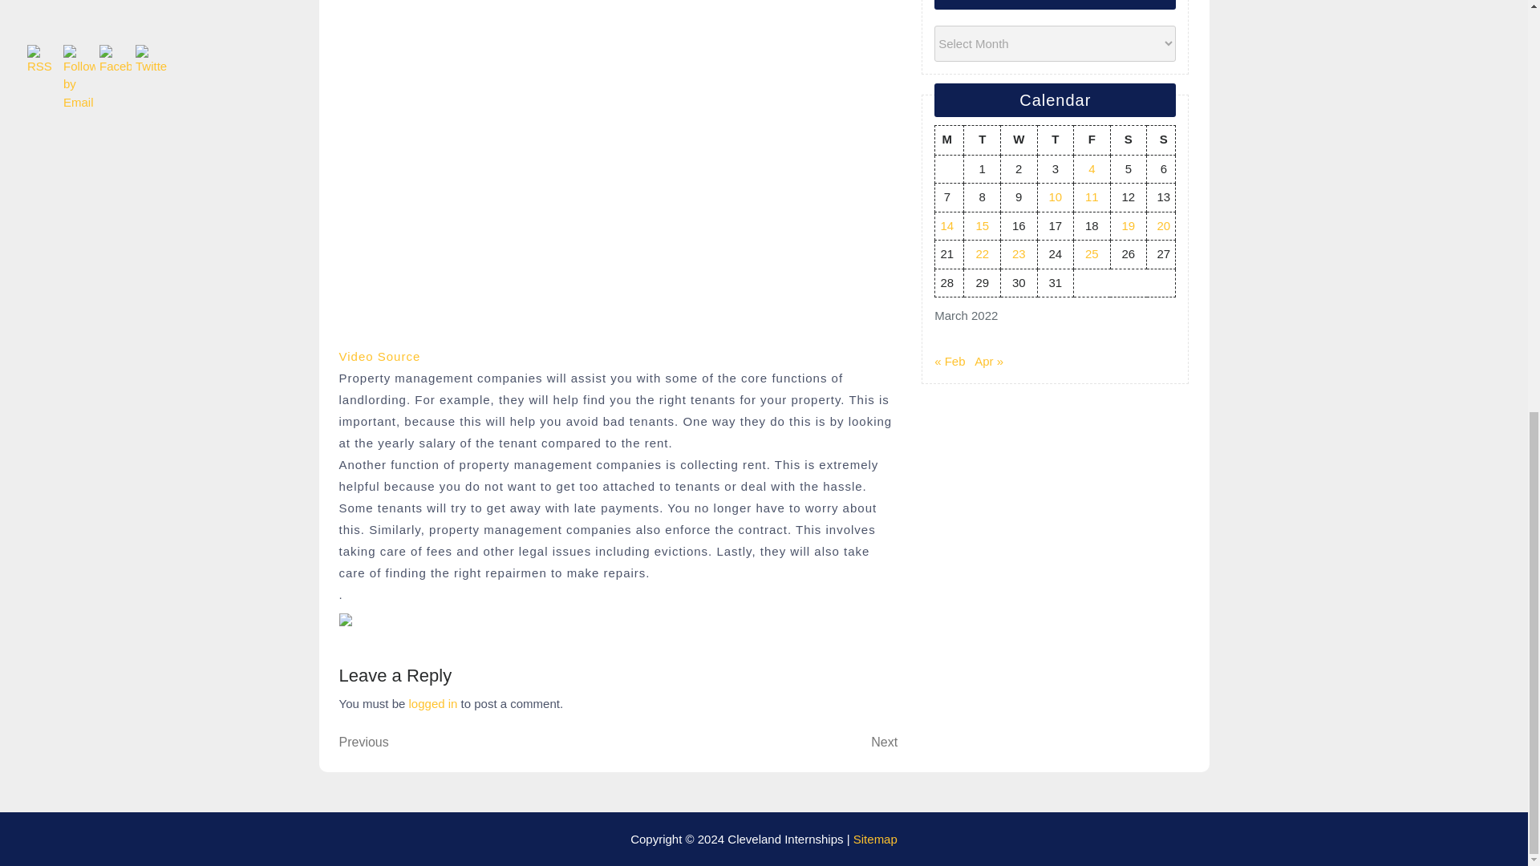  Describe the element at coordinates (758, 743) in the screenshot. I see `RSS` at that location.